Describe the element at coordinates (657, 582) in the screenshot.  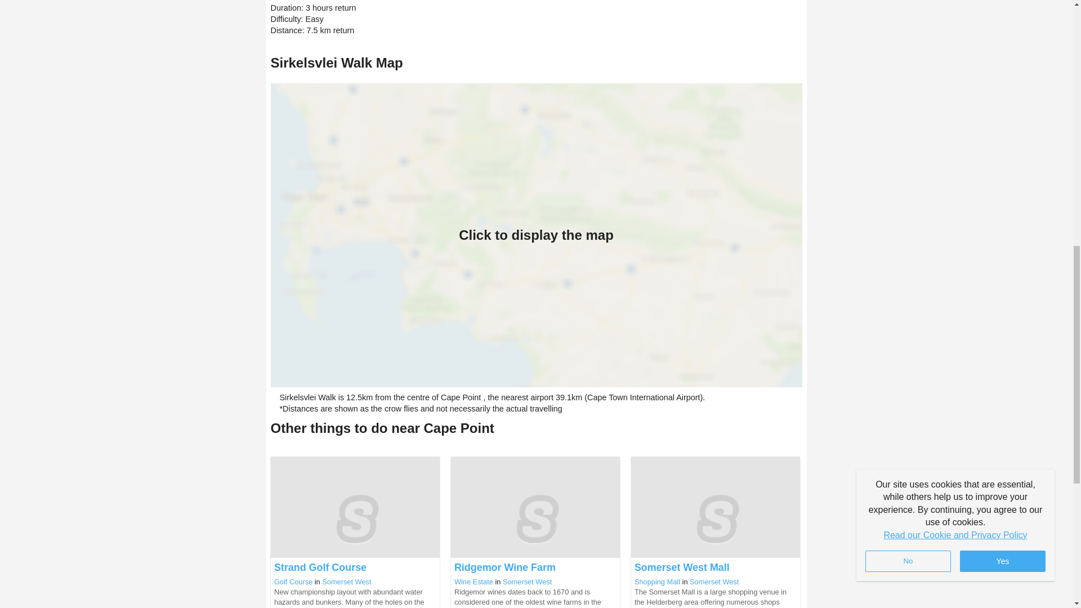
I see `Shopping Mall` at that location.